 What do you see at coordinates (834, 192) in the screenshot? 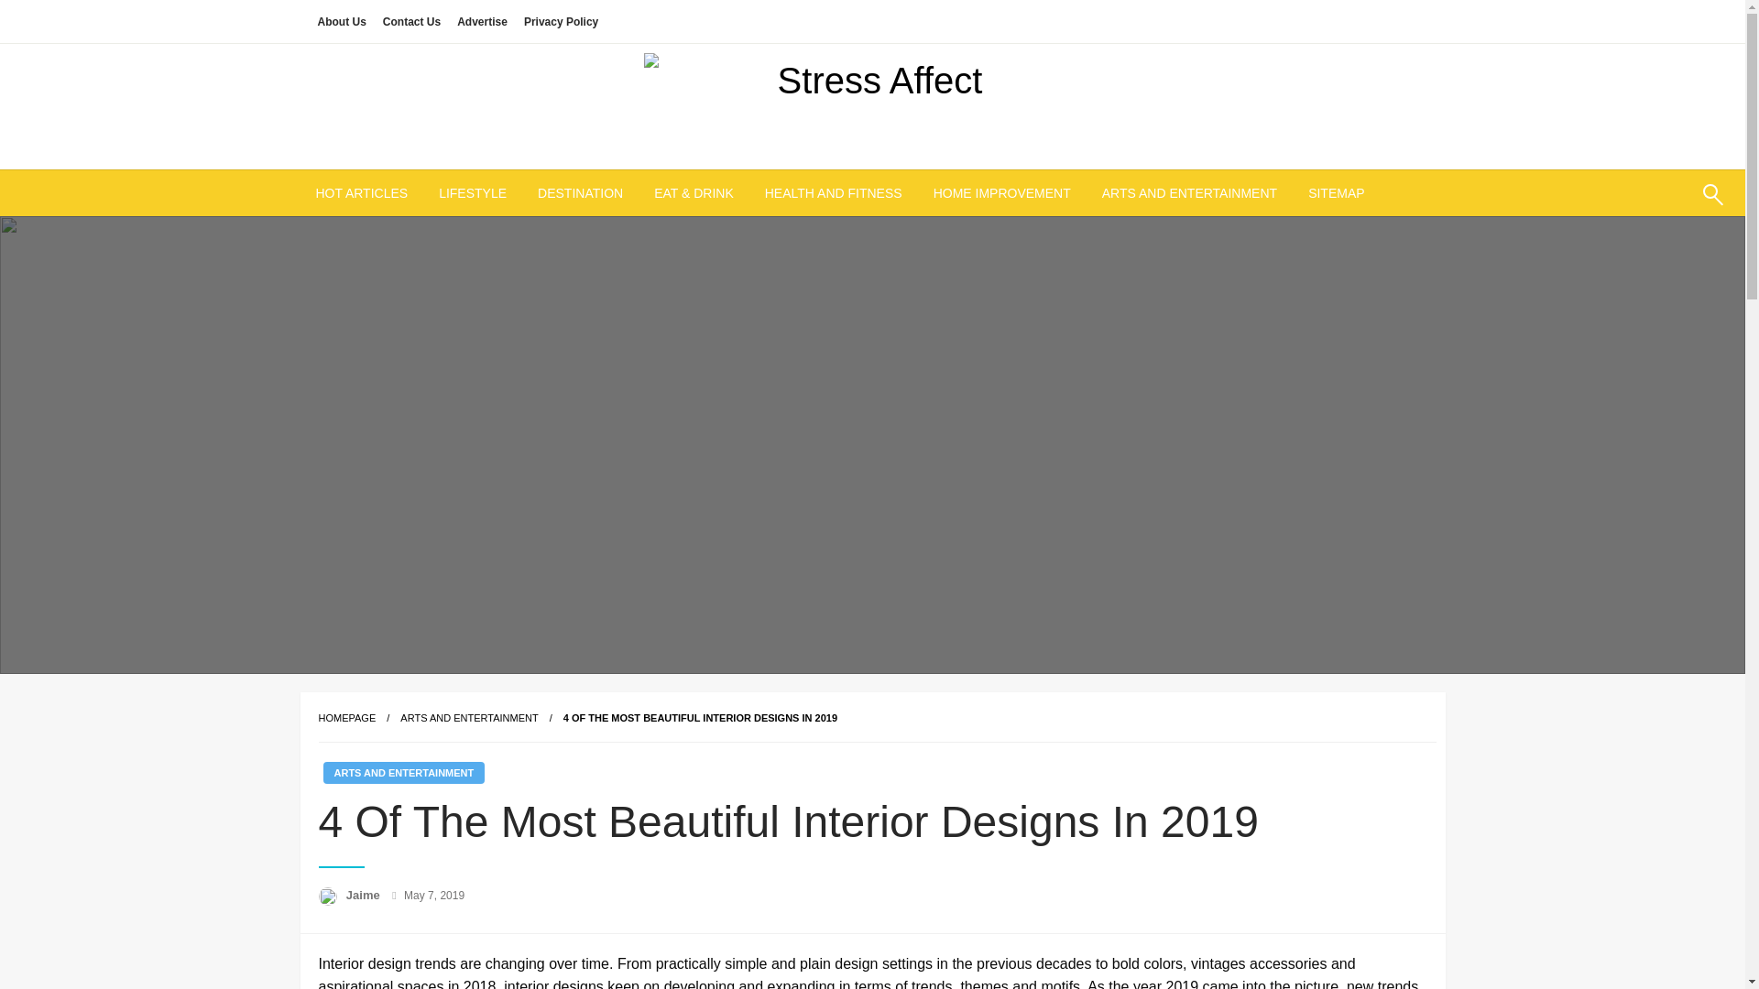
I see `HEALTH AND FITNESS` at bounding box center [834, 192].